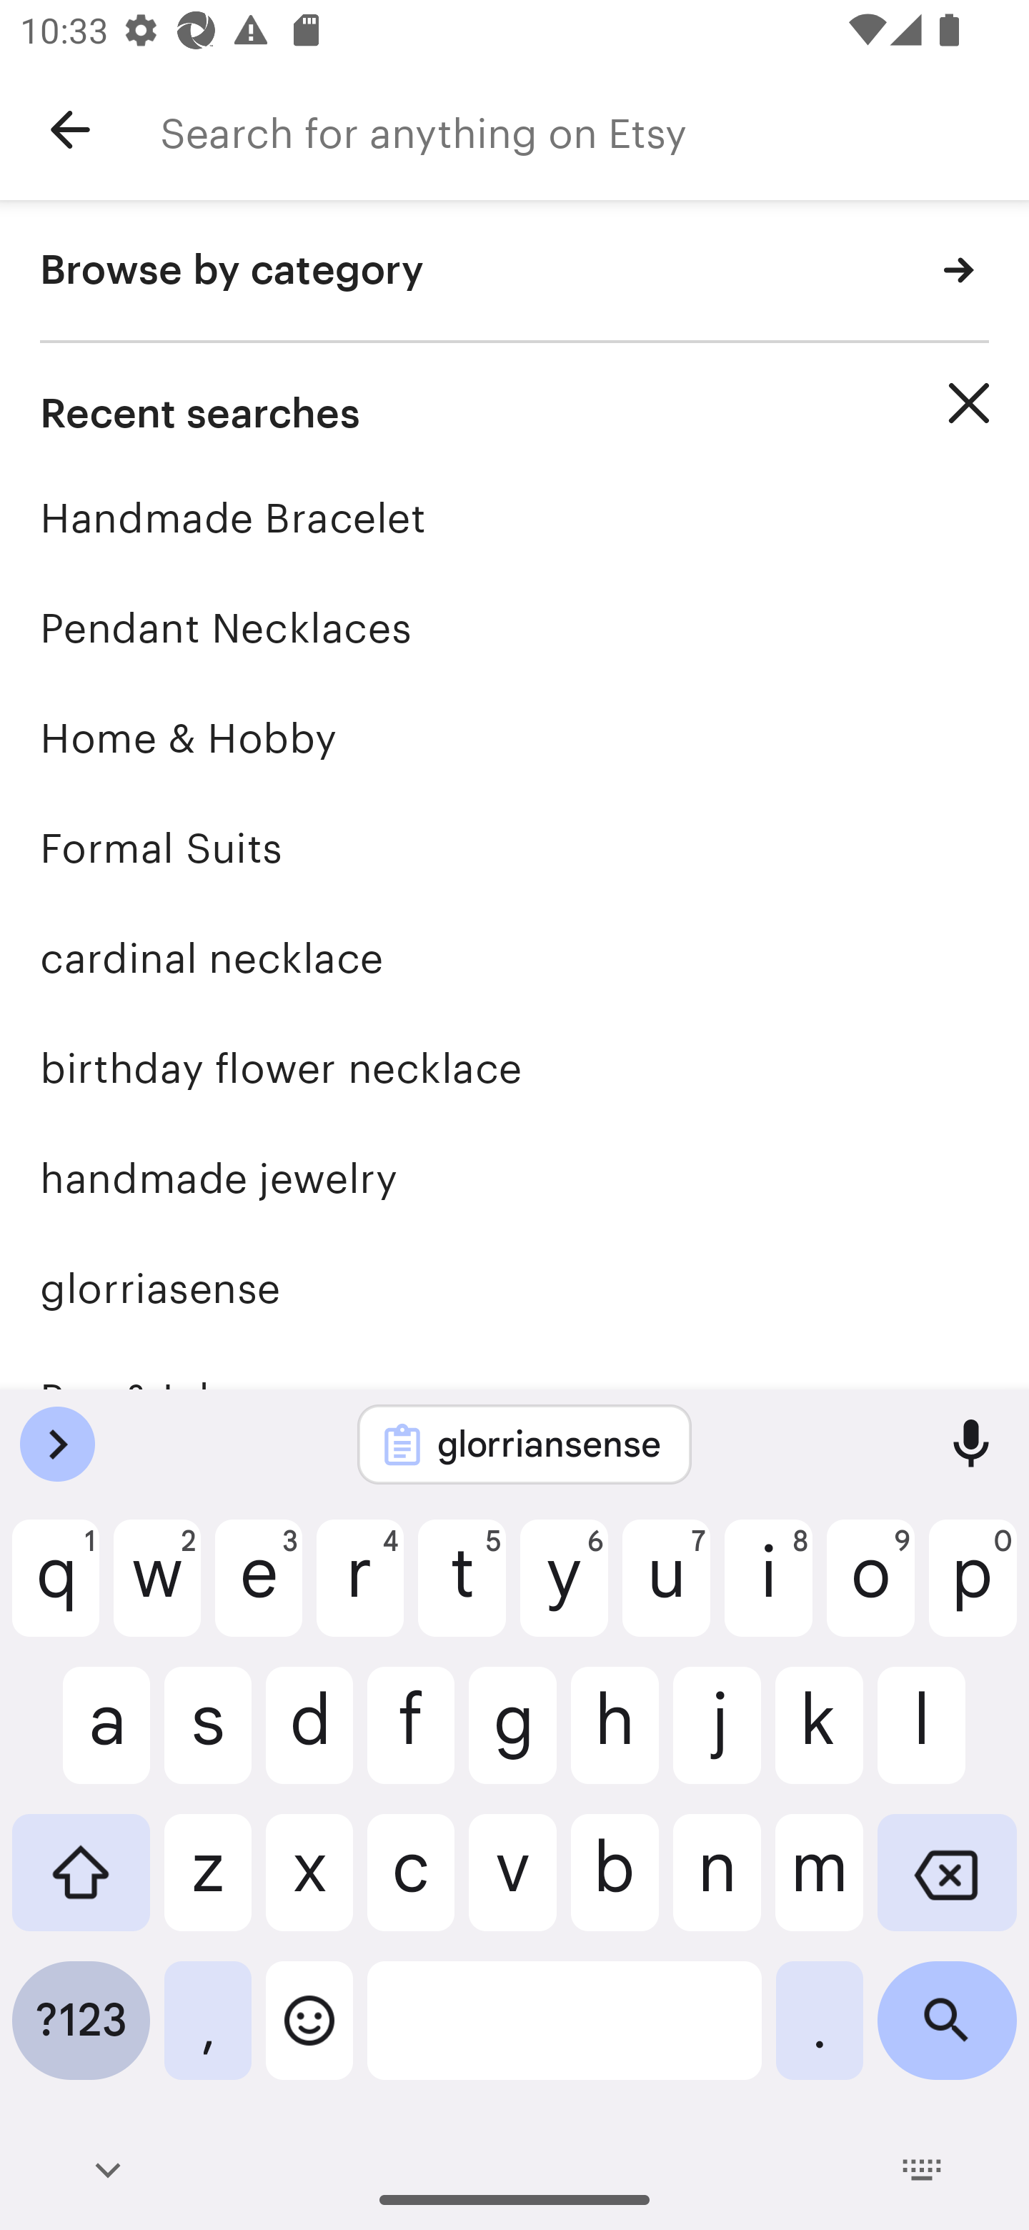 Image resolution: width=1029 pixels, height=2230 pixels. Describe the element at coordinates (514, 848) in the screenshot. I see `Formal Suits` at that location.